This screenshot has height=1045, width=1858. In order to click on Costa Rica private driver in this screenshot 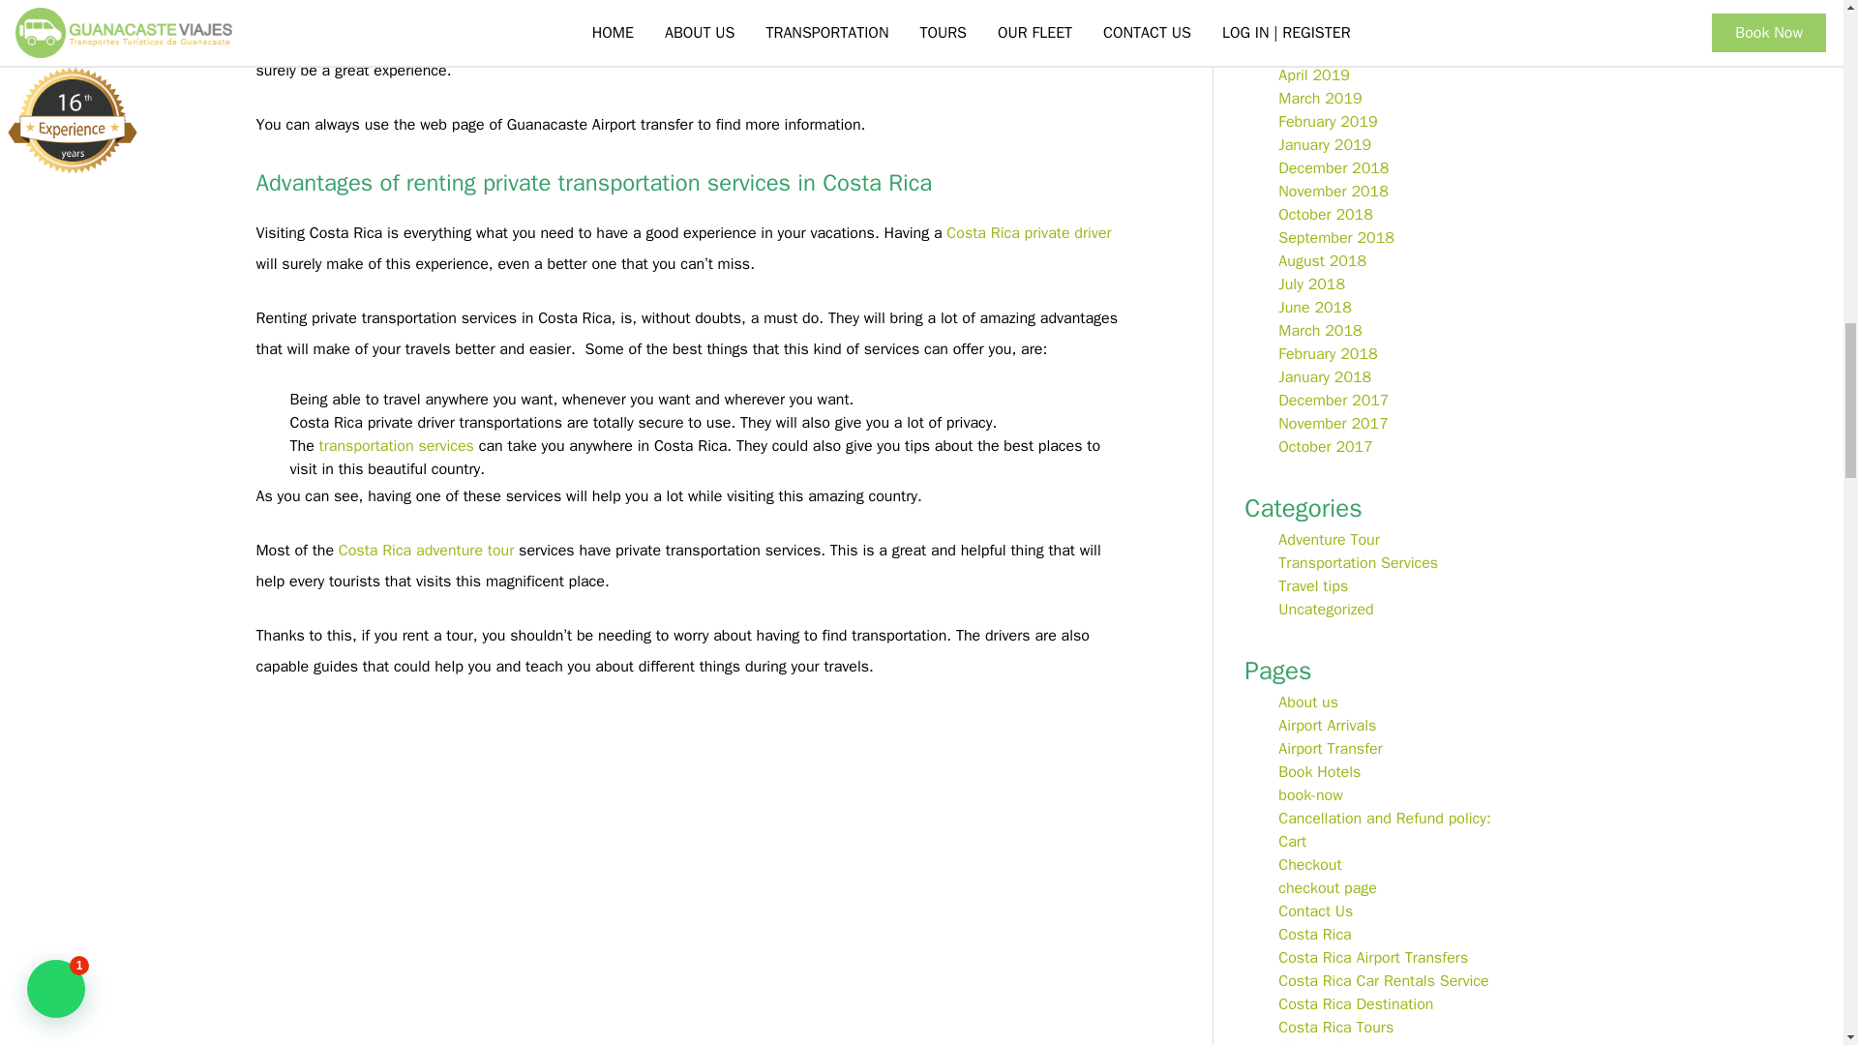, I will do `click(1028, 232)`.